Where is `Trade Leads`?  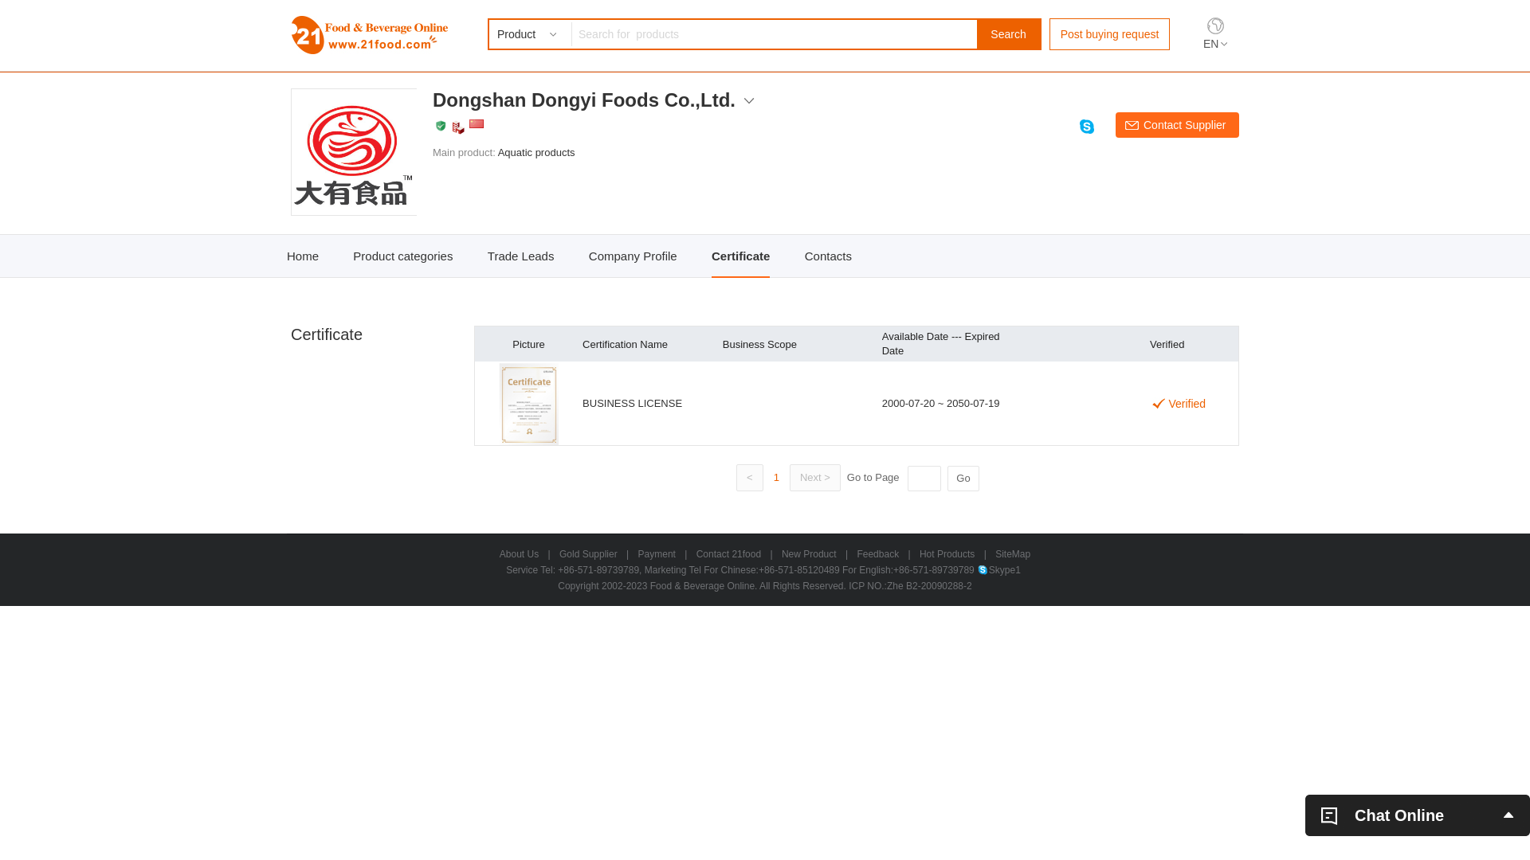
Trade Leads is located at coordinates (521, 256).